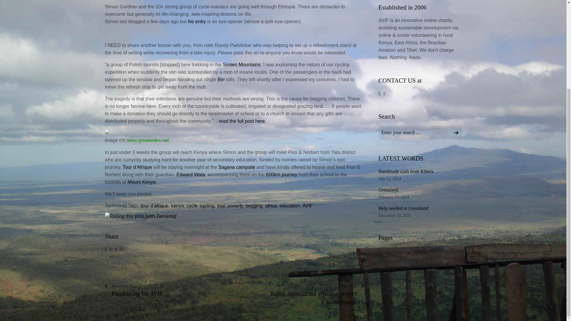 This screenshot has height=321, width=571. What do you see at coordinates (141, 182) in the screenshot?
I see `Mount Kenya` at bounding box center [141, 182].